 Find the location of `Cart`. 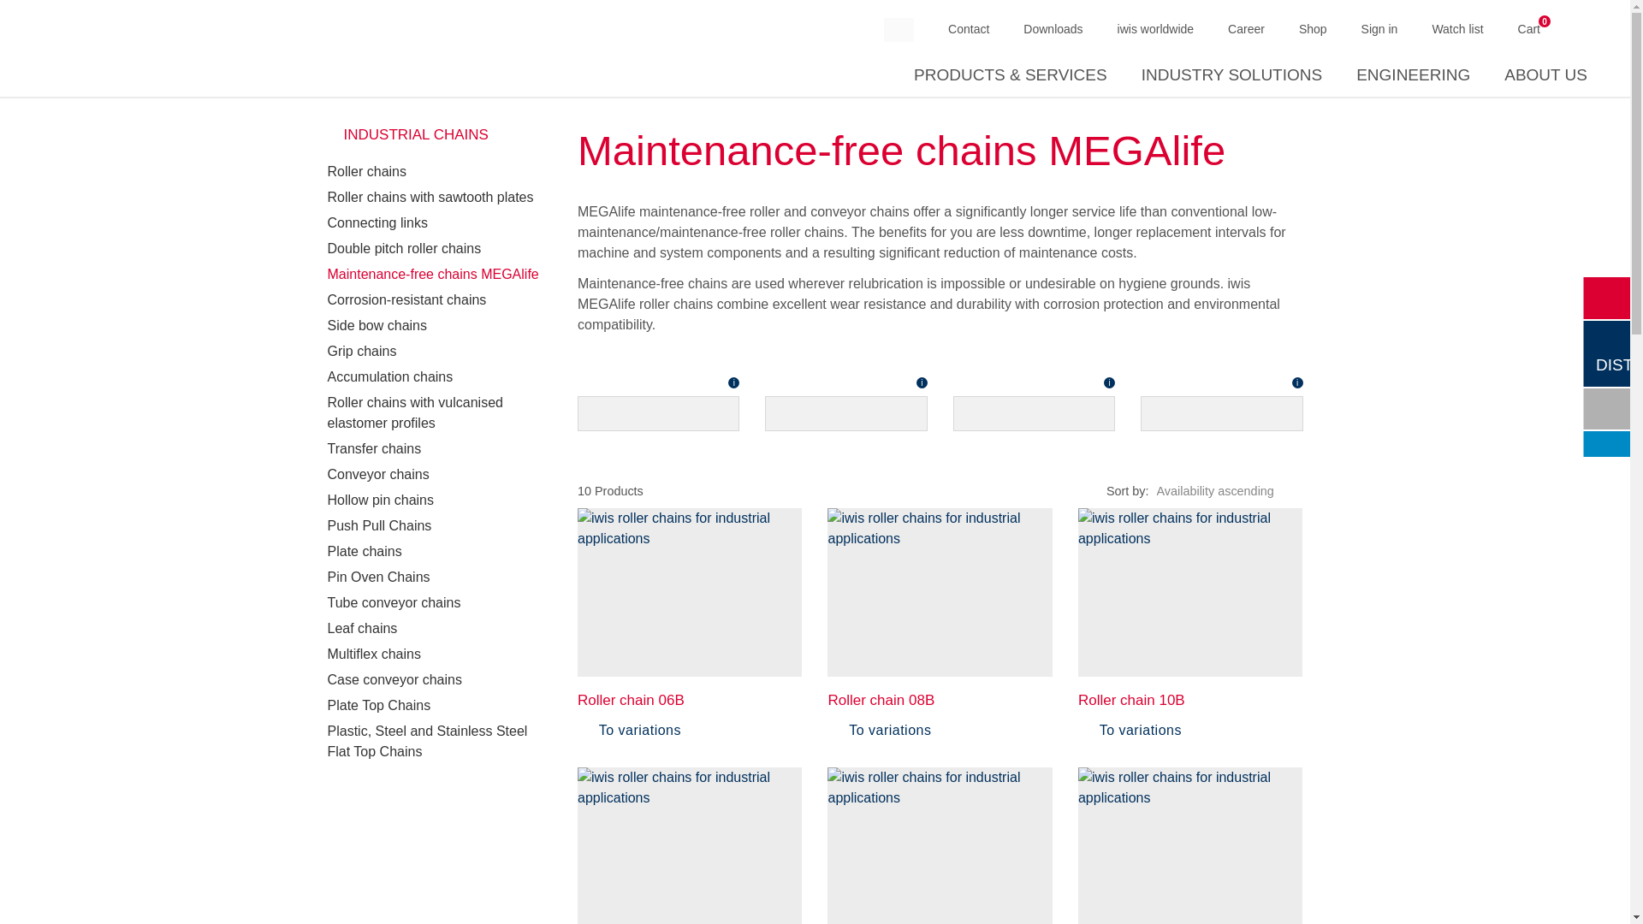

Cart is located at coordinates (1529, 29).